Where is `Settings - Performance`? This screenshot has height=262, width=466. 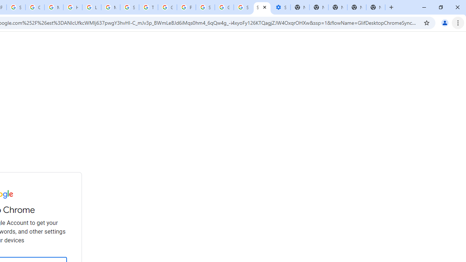
Settings - Performance is located at coordinates (281, 7).